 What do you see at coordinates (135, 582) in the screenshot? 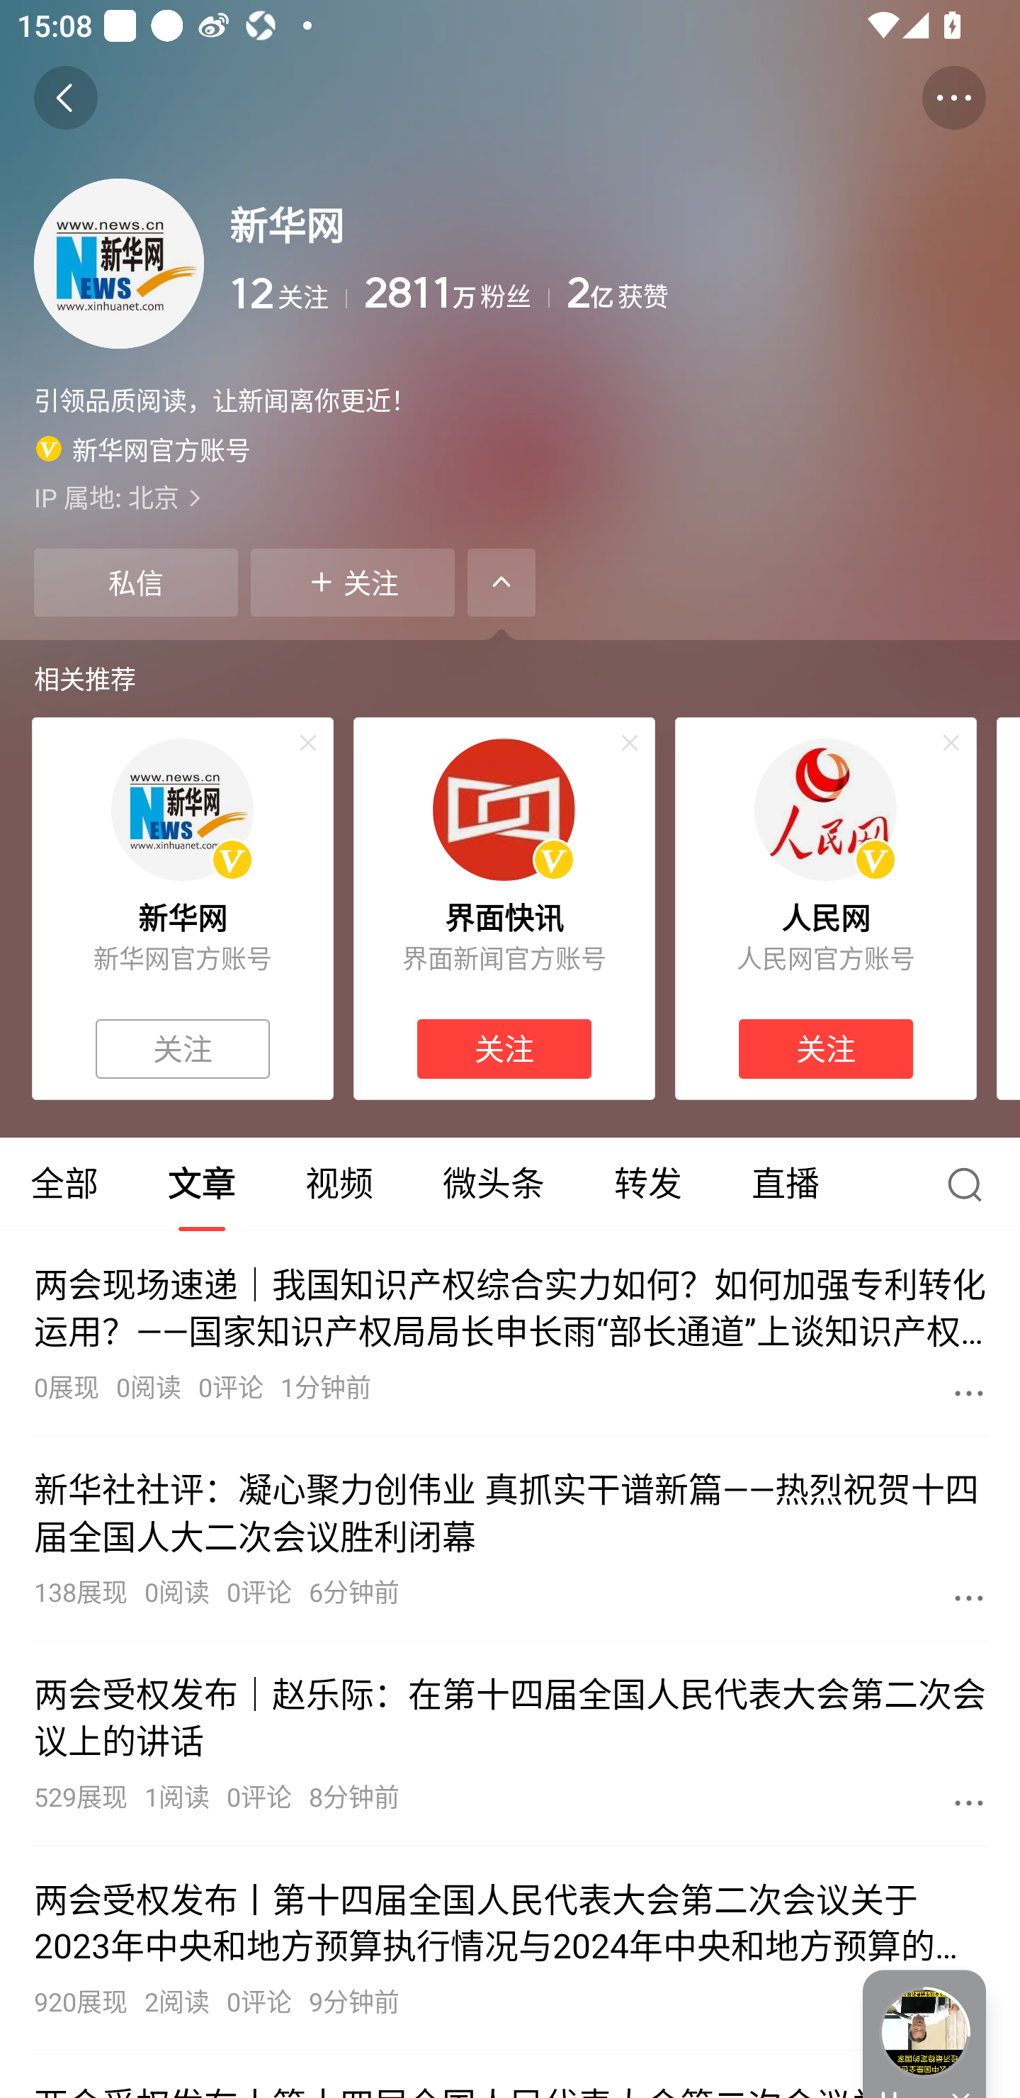
I see `私信` at bounding box center [135, 582].